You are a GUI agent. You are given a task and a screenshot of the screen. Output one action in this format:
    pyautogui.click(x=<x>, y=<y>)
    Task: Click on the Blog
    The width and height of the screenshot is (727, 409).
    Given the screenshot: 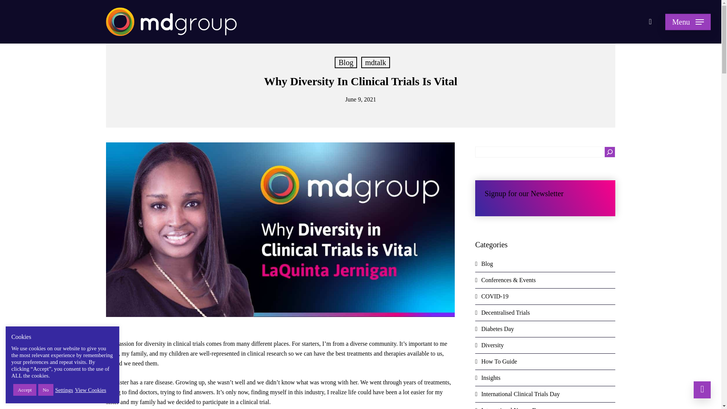 What is the action you would take?
    pyautogui.click(x=345, y=62)
    